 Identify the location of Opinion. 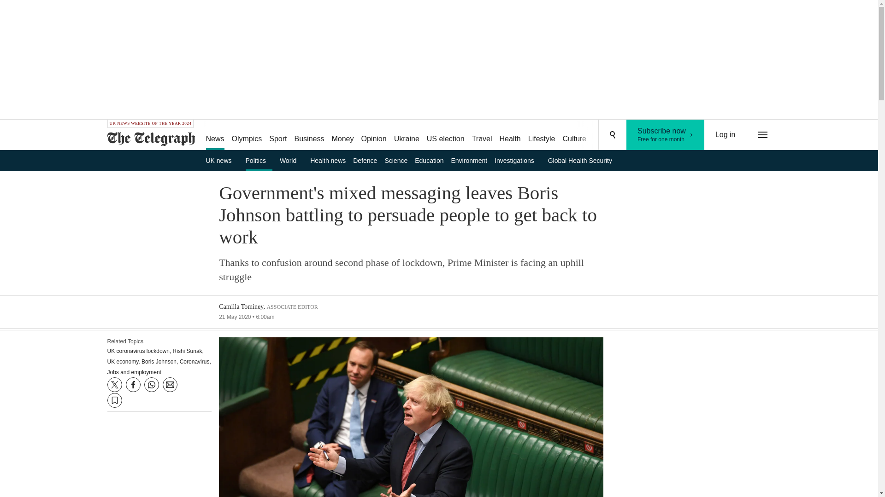
(373, 135).